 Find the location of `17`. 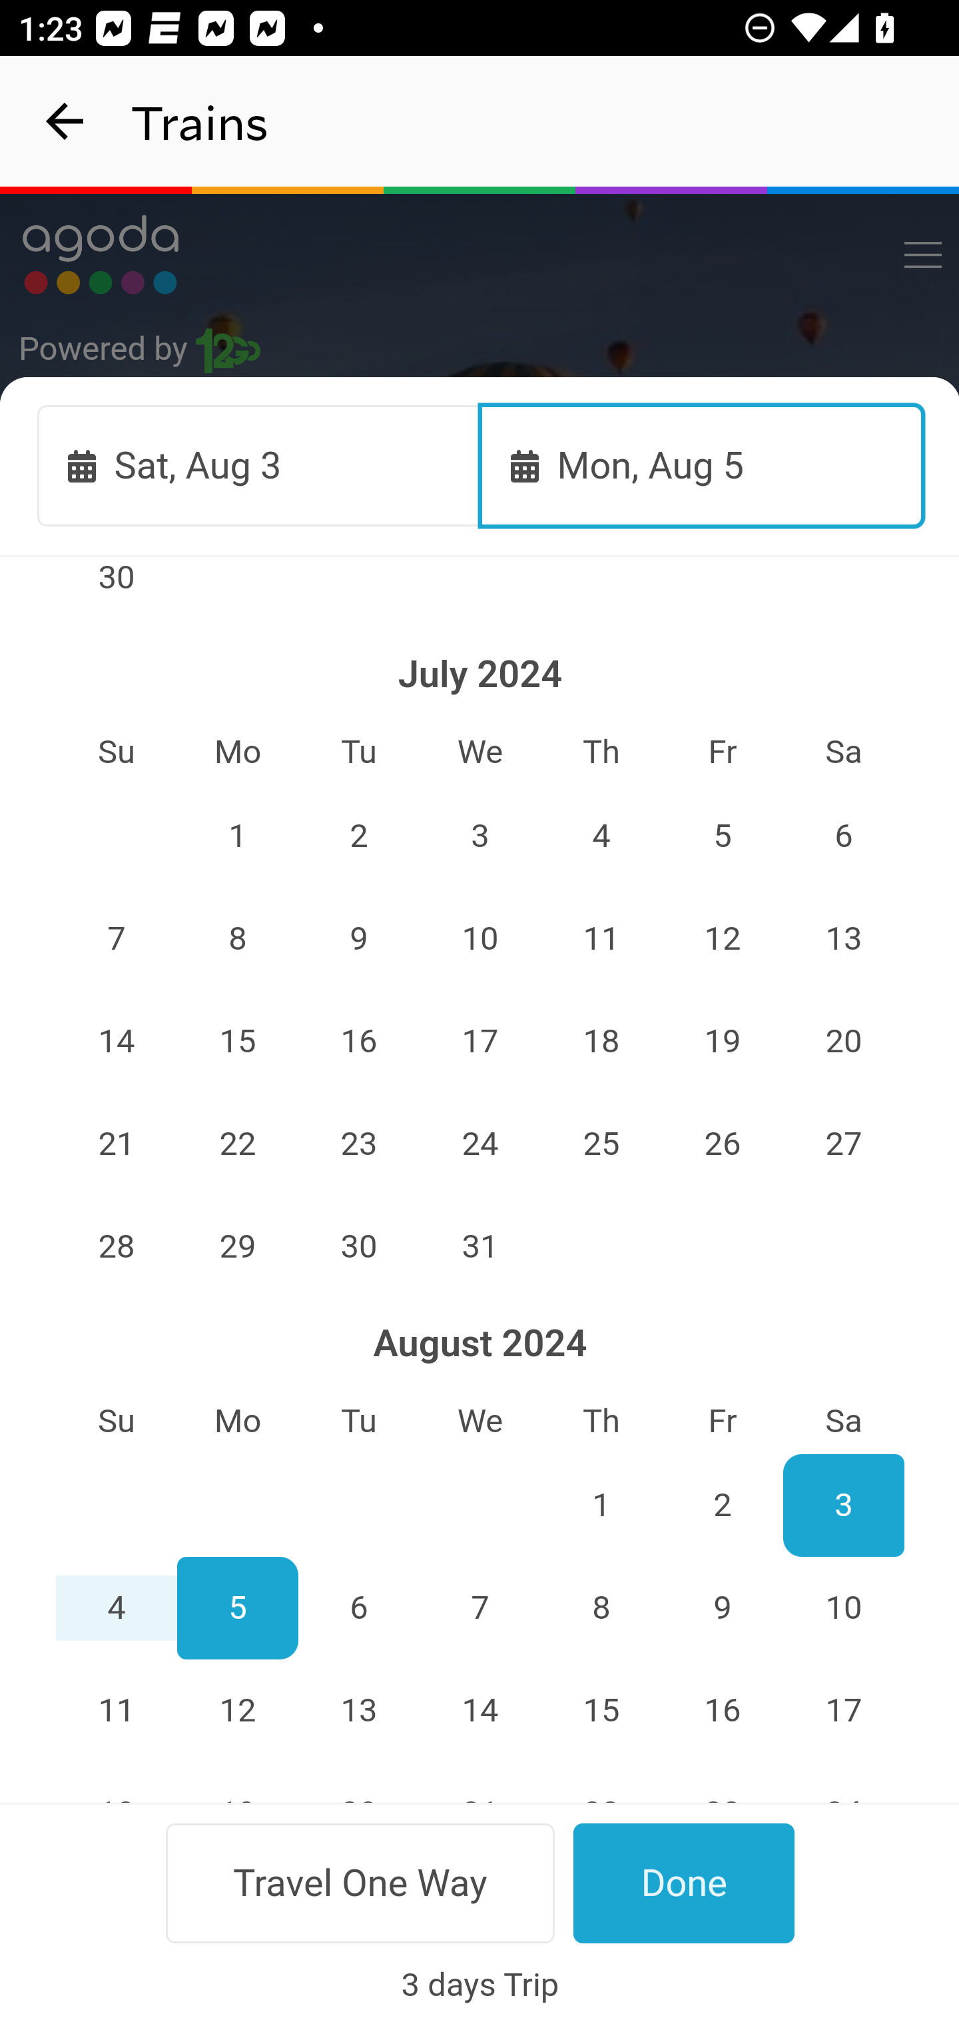

17 is located at coordinates (844, 1710).